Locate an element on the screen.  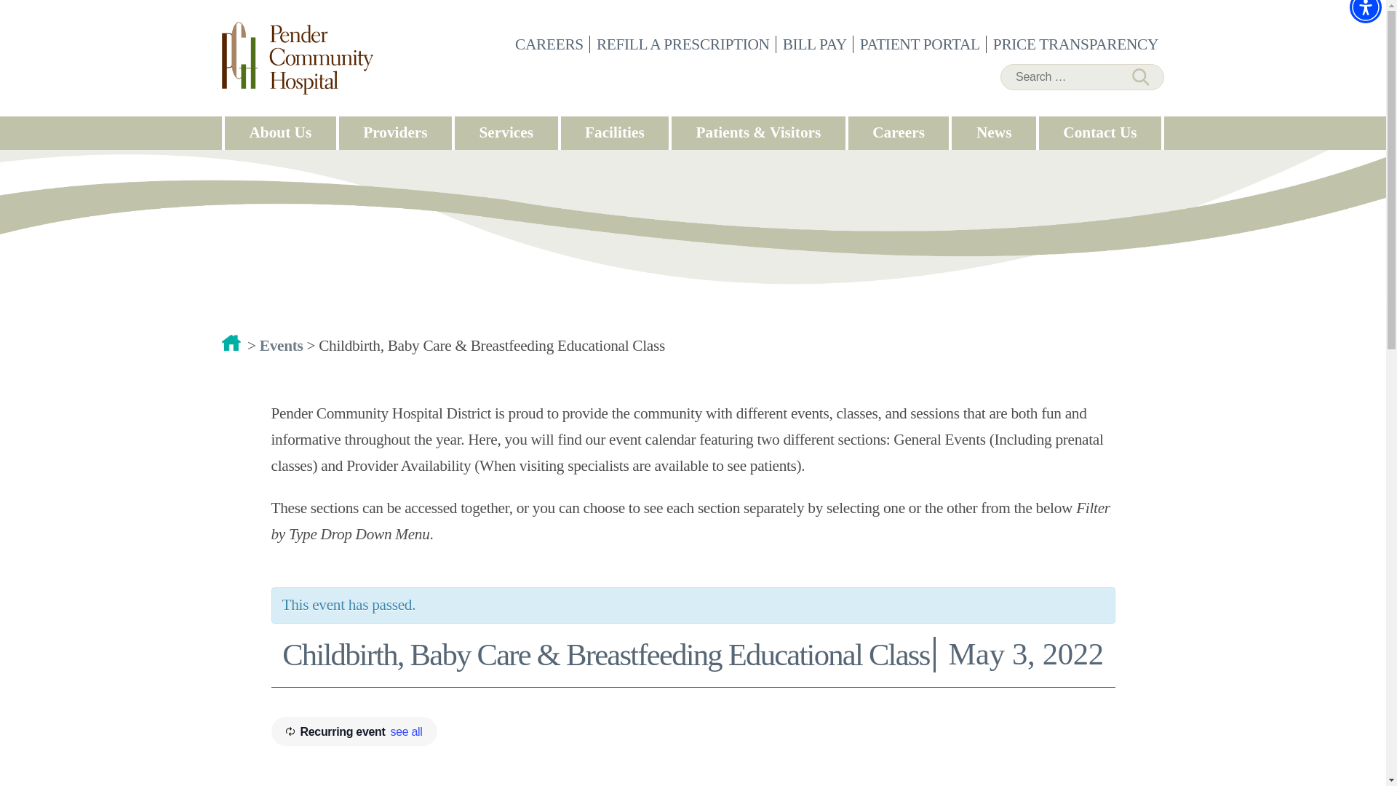
PRICE TRANSPARENCY is located at coordinates (1077, 44).